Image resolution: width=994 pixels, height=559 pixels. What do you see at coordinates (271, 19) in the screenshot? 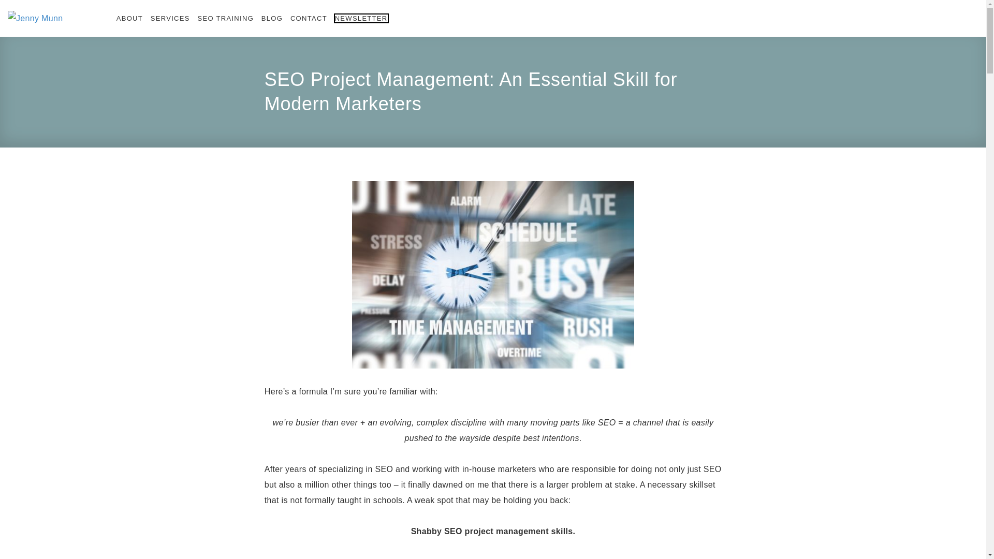
I see `BLOG` at bounding box center [271, 19].